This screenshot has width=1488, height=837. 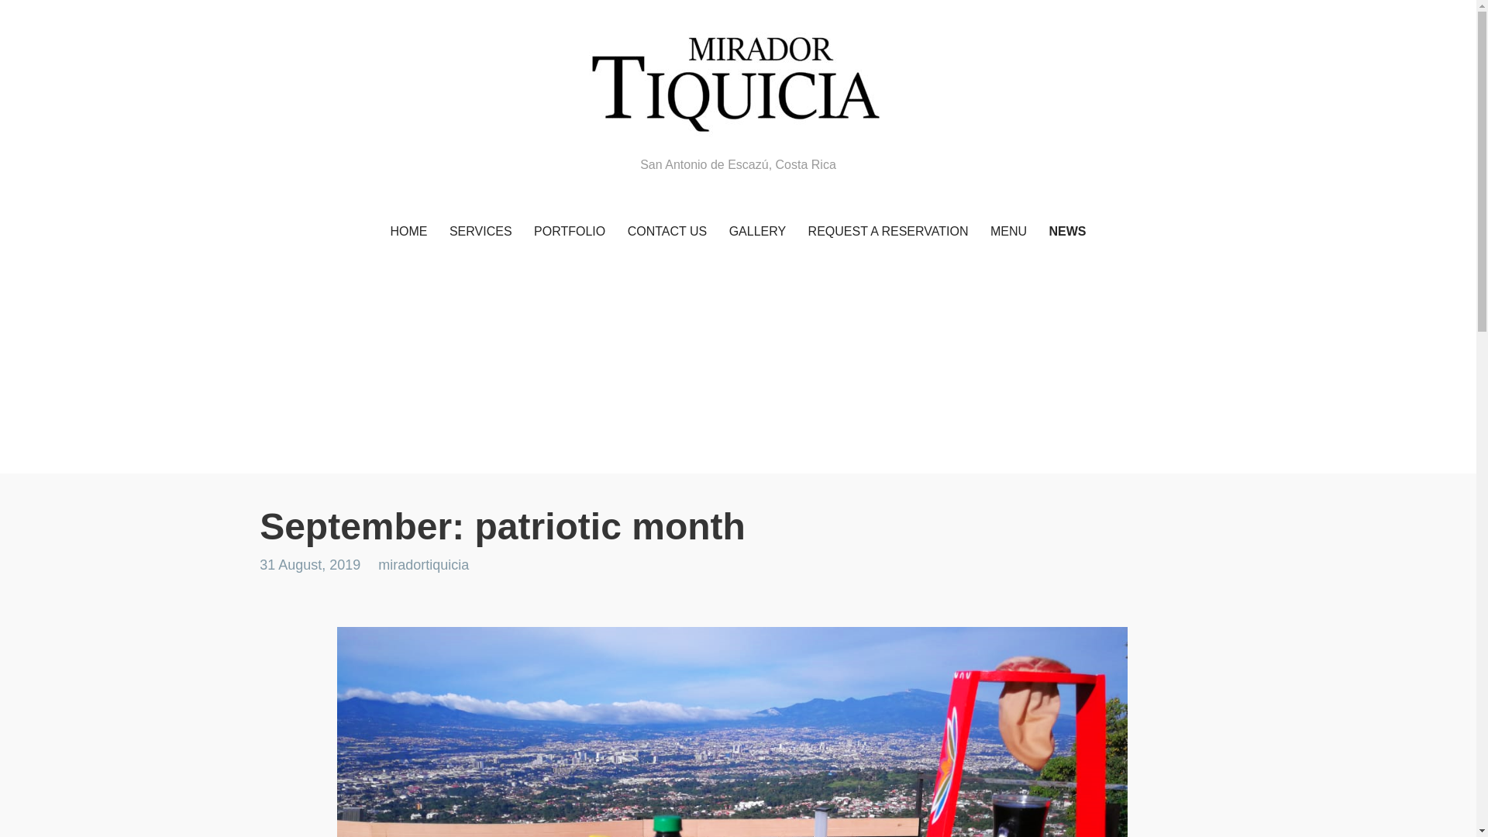 What do you see at coordinates (758, 232) in the screenshot?
I see `GALLERY` at bounding box center [758, 232].